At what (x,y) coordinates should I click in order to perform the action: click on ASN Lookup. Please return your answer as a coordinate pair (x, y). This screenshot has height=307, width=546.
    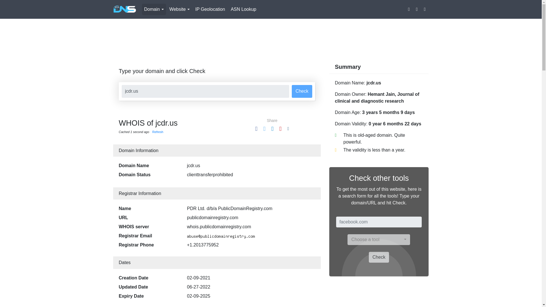
    Looking at the image, I should click on (243, 9).